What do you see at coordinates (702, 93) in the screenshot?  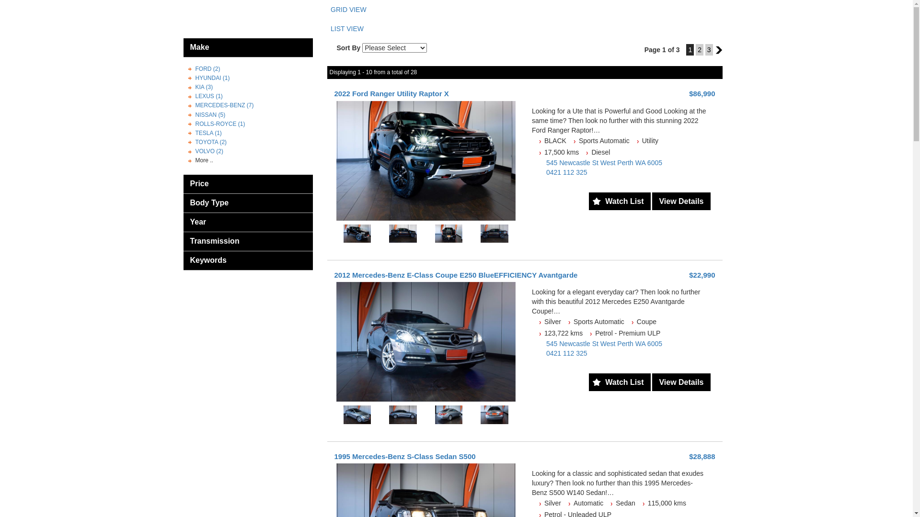 I see `$86,990` at bounding box center [702, 93].